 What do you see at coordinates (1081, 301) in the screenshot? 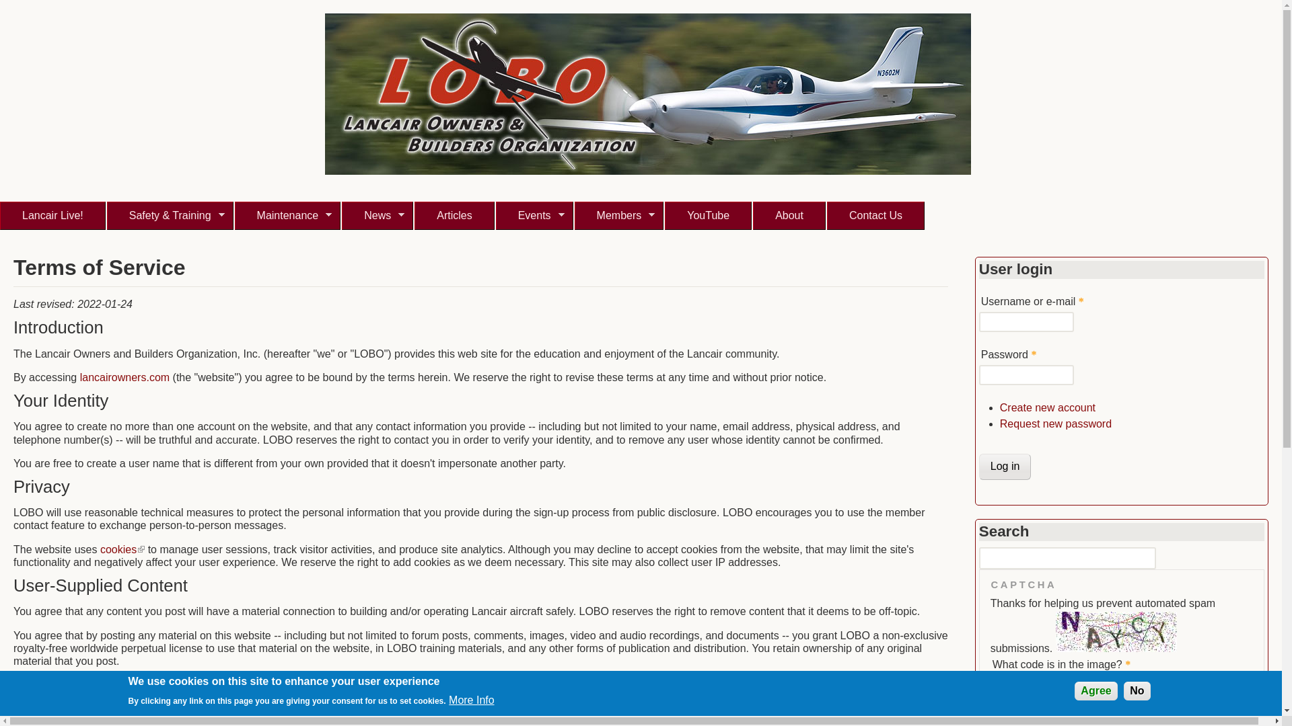
I see `This field is required.` at bounding box center [1081, 301].